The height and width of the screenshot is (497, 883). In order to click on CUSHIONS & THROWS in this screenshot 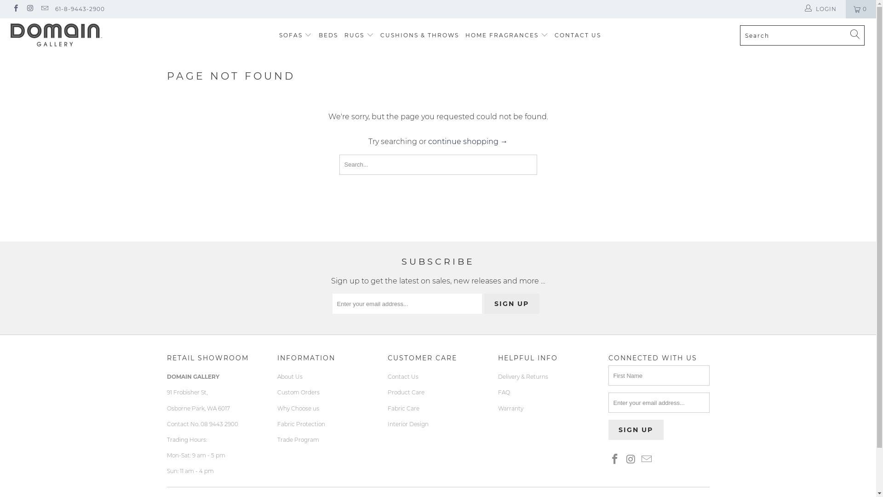, I will do `click(419, 36)`.